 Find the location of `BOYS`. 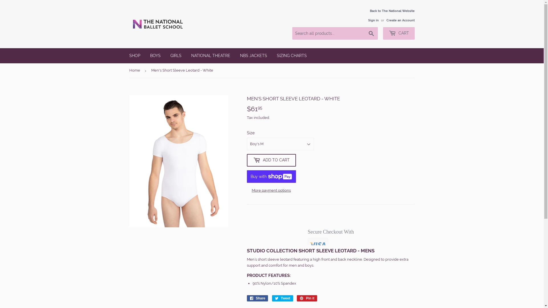

BOYS is located at coordinates (155, 56).